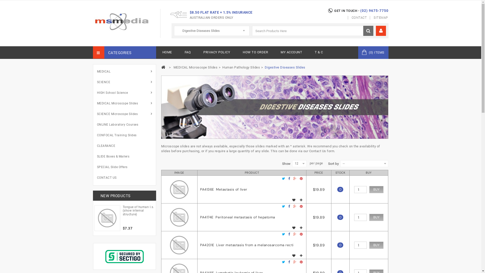 This screenshot has height=273, width=485. Describe the element at coordinates (126, 72) in the screenshot. I see `MEDICAL` at that location.